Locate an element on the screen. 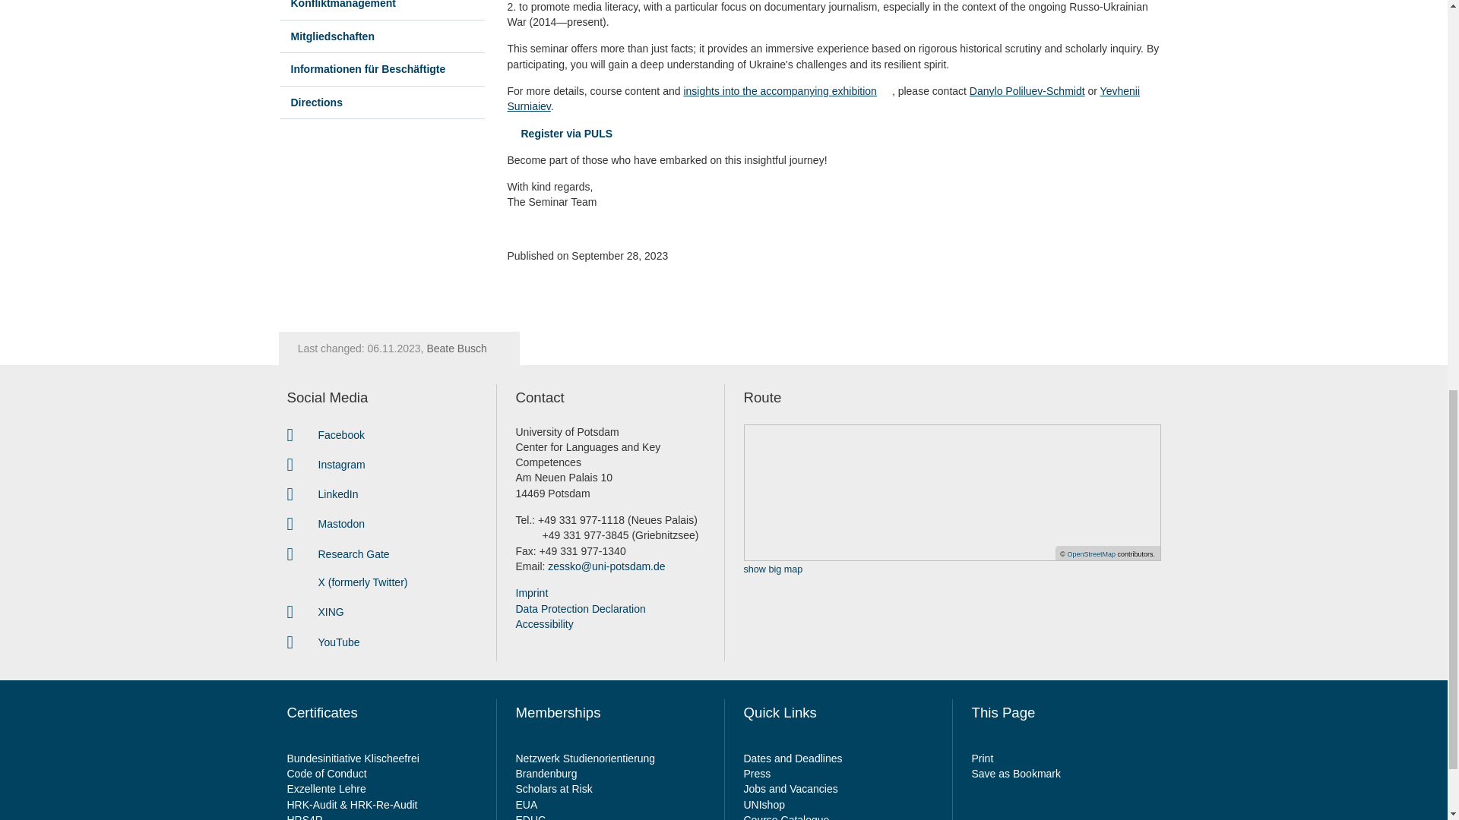 Image resolution: width=1459 pixels, height=820 pixels. Email to Danylo Poliluev-Schmidt is located at coordinates (1027, 91).